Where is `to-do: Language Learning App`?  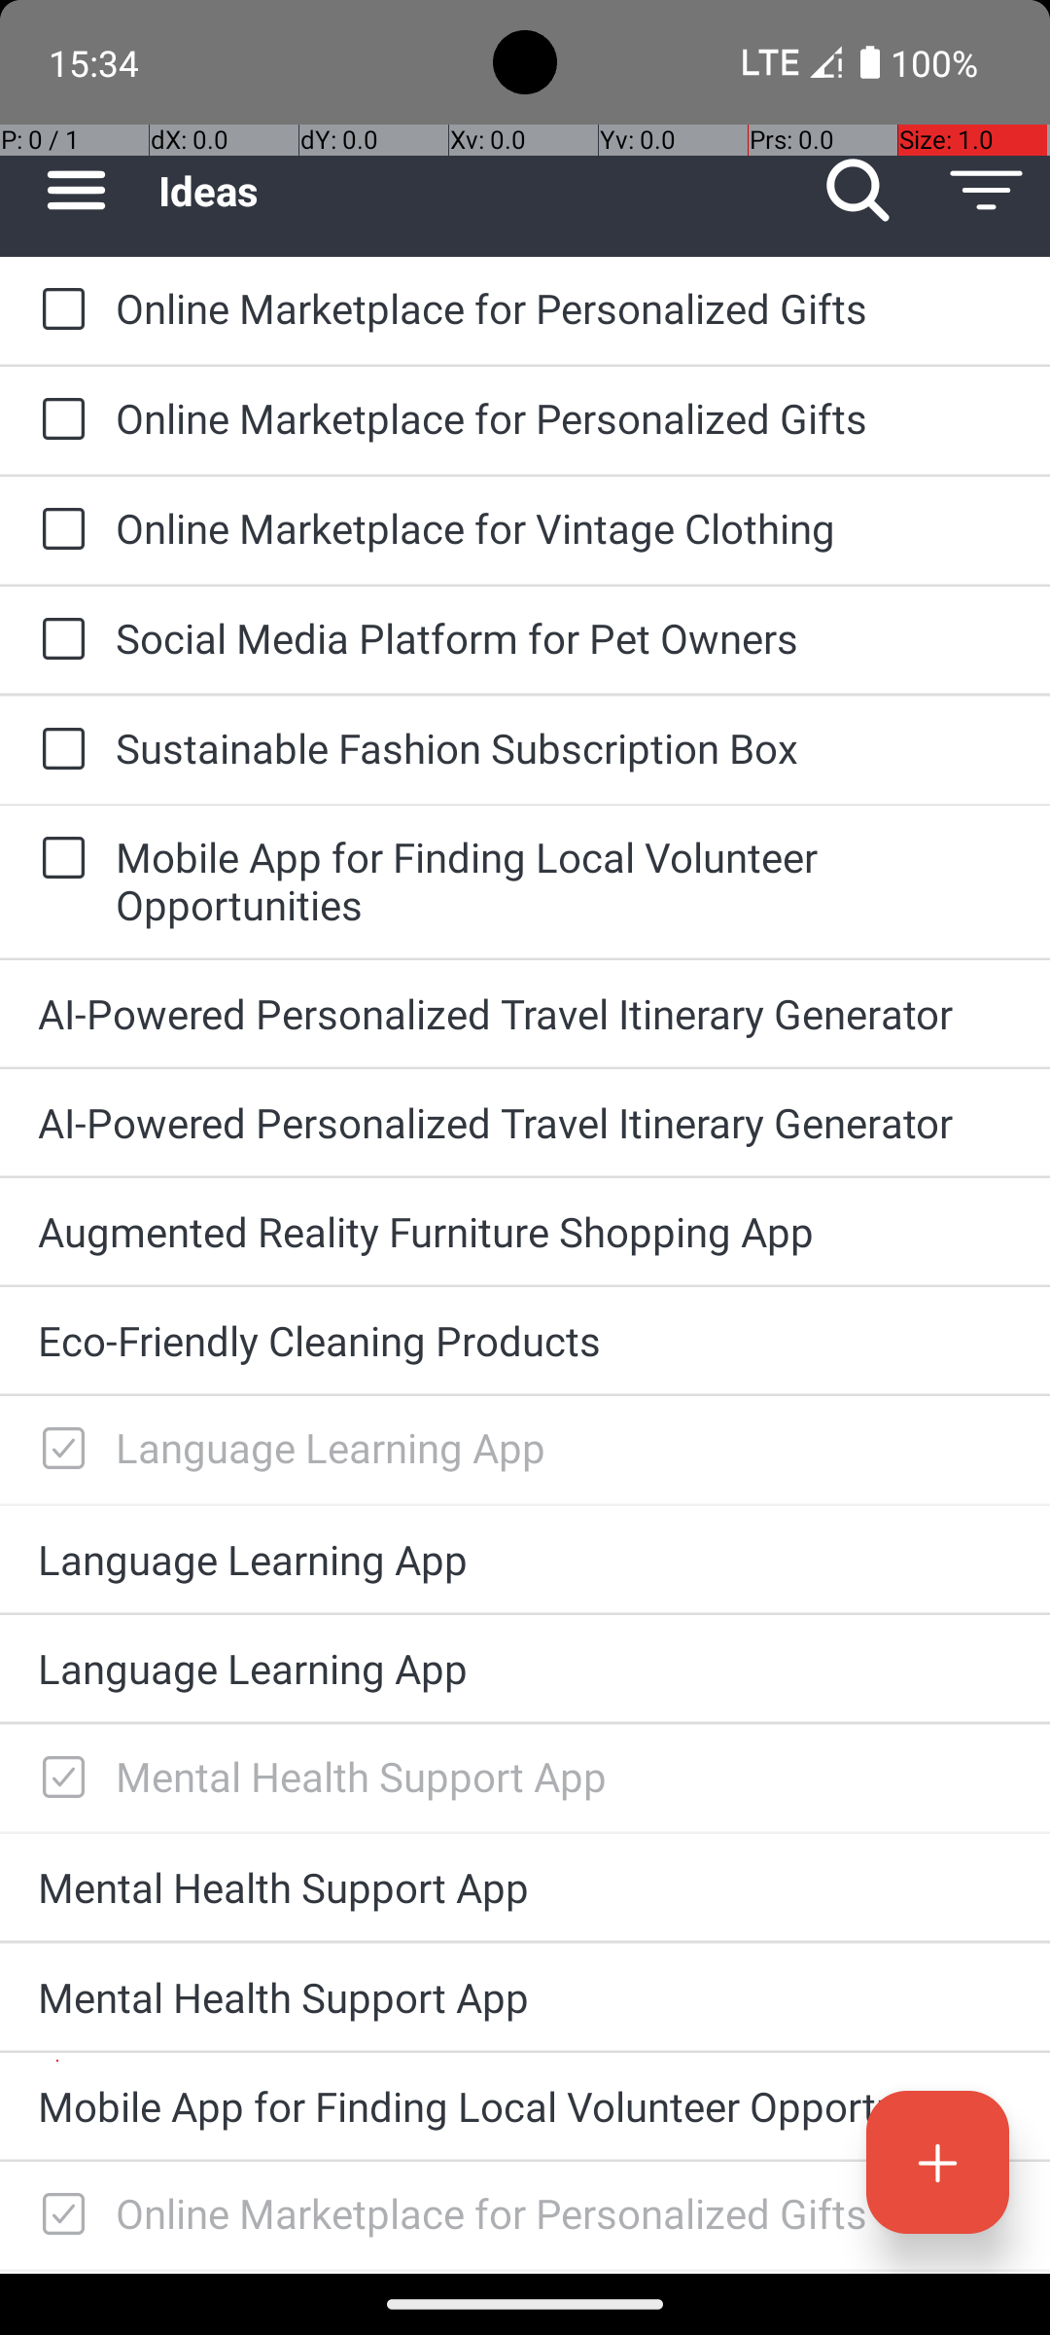
to-do: Language Learning App is located at coordinates (58, 1450).